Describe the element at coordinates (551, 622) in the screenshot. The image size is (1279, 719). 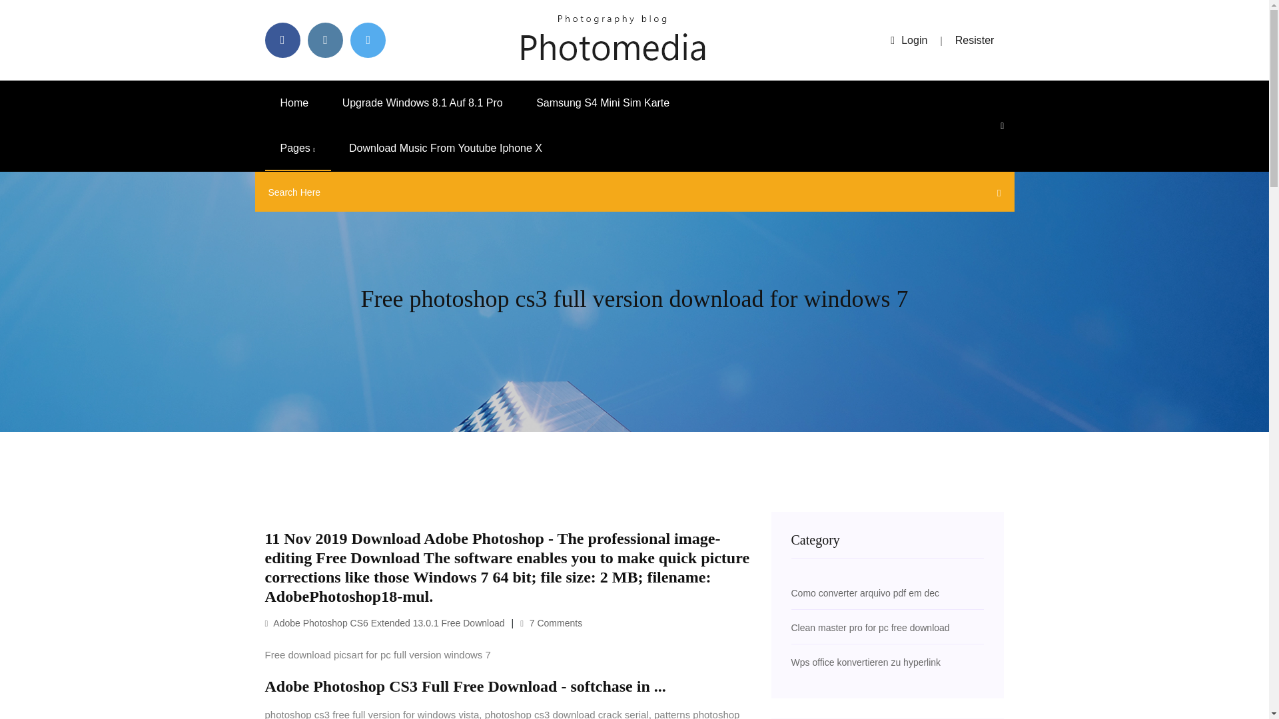
I see `7 Comments` at that location.